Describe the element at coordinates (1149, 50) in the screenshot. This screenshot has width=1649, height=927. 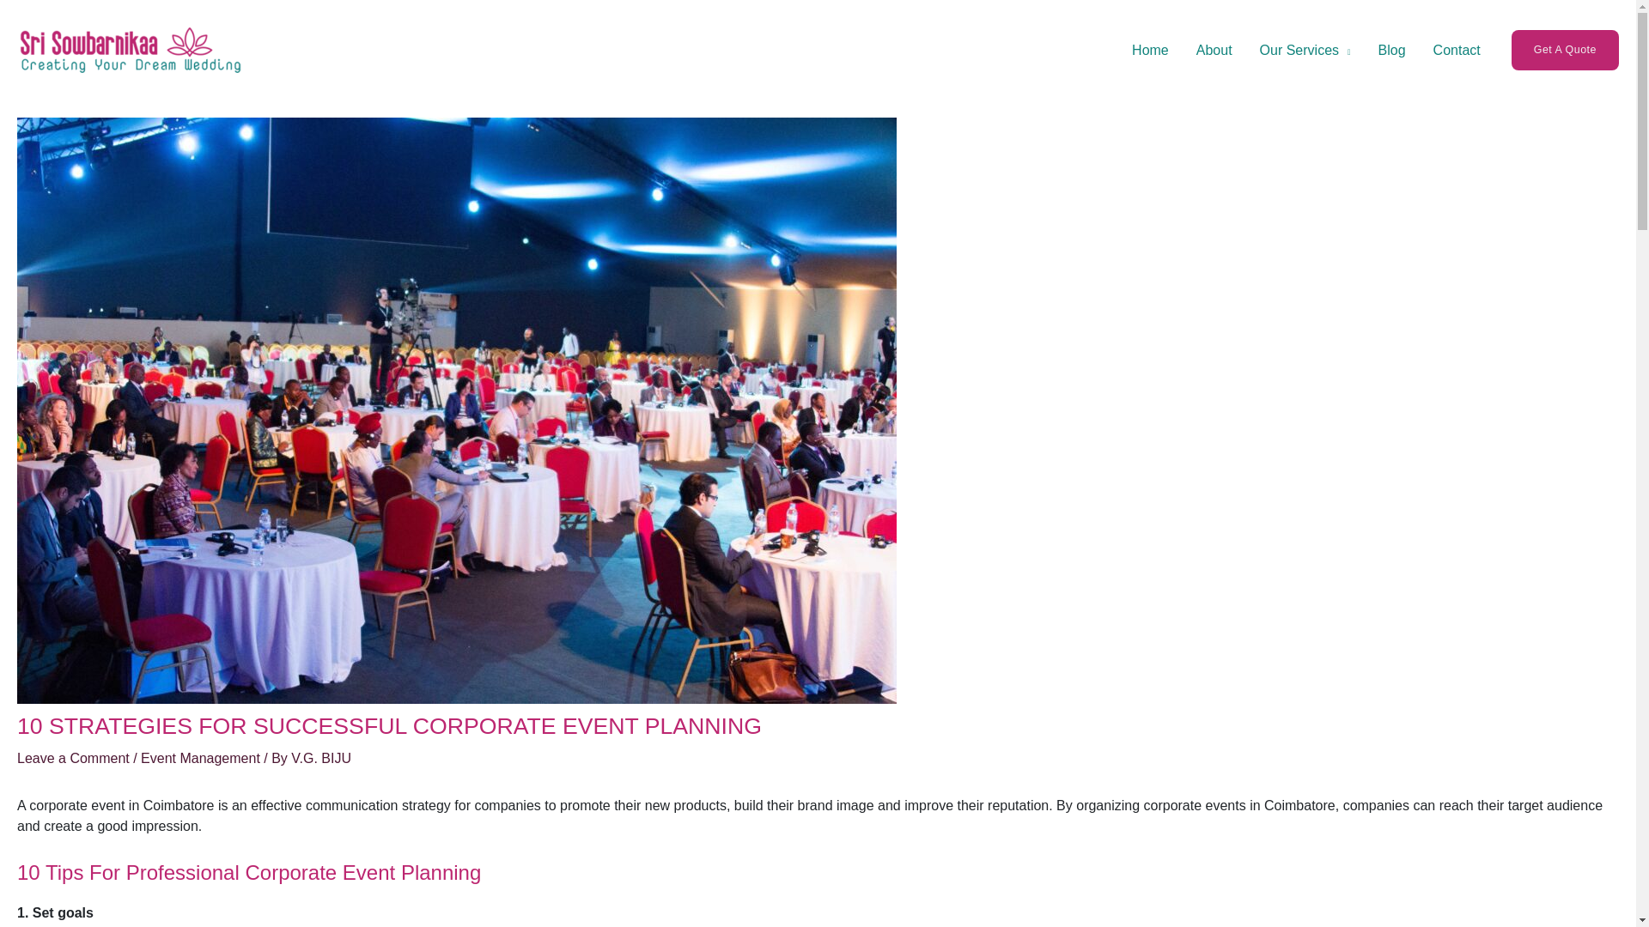
I see `Home` at that location.